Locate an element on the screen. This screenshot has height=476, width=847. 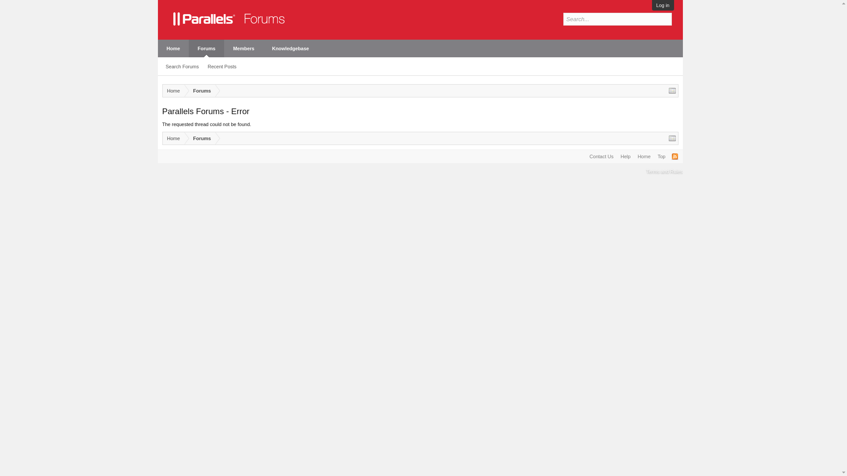
Home is located at coordinates (173, 138).